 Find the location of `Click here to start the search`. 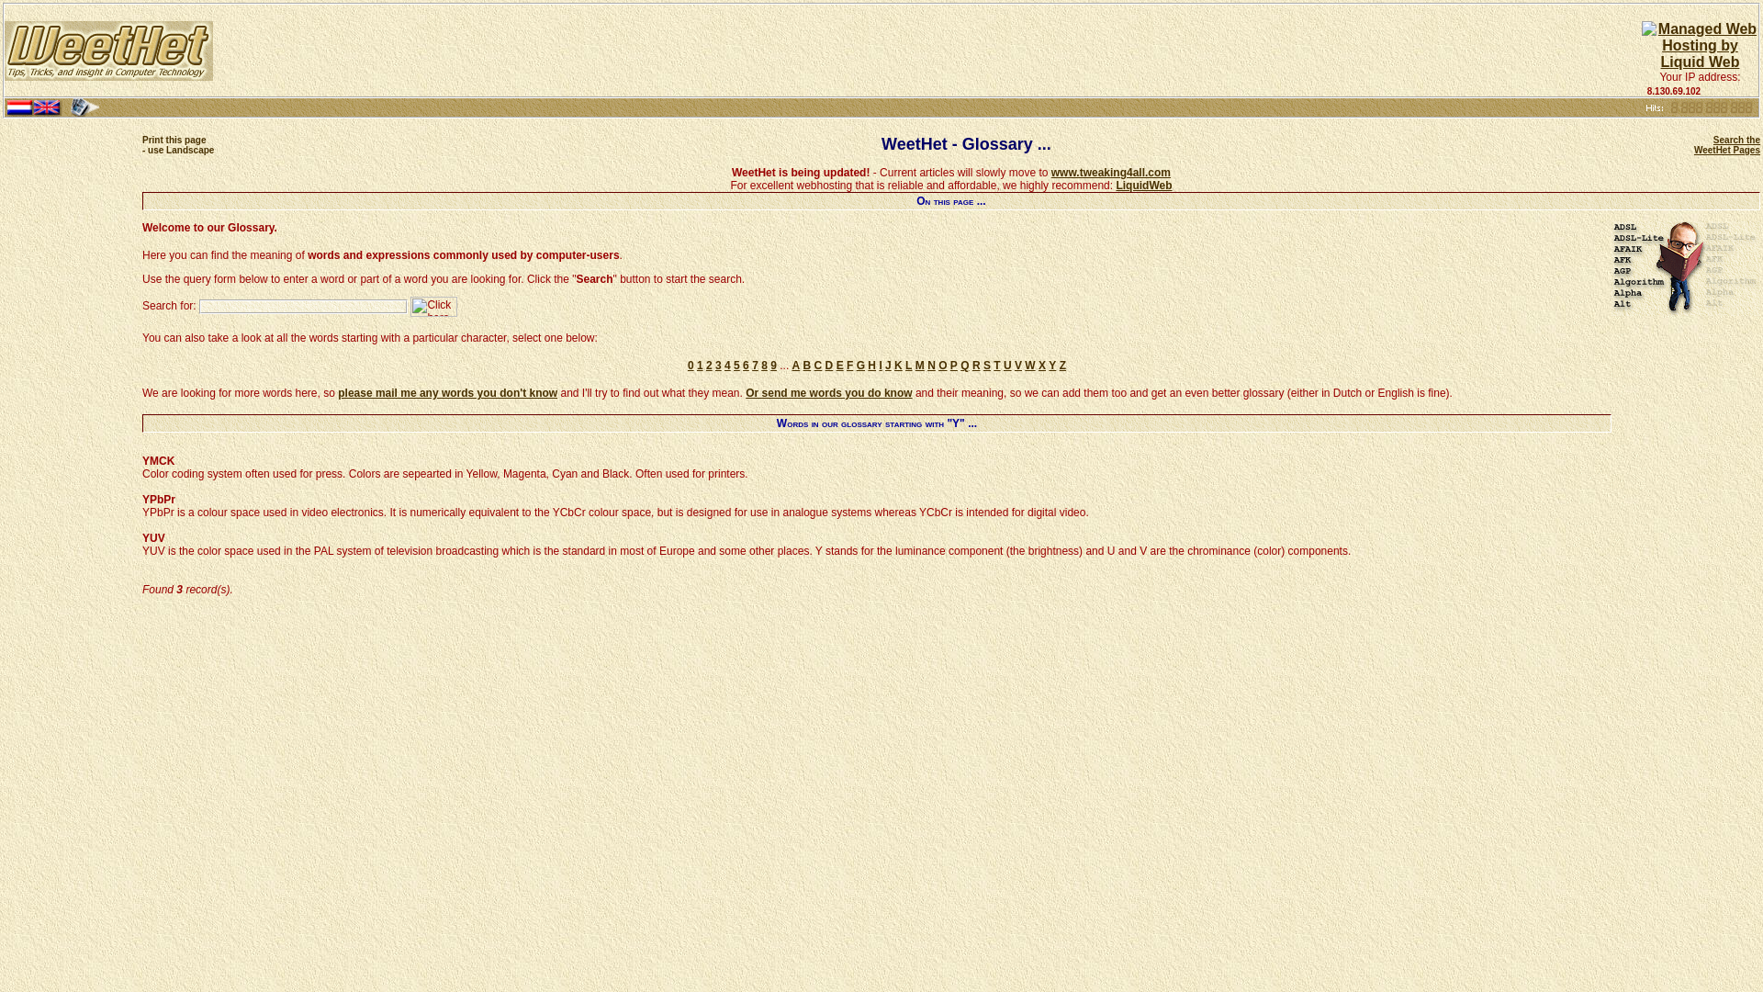

Click here to start the search is located at coordinates (1726, 144).